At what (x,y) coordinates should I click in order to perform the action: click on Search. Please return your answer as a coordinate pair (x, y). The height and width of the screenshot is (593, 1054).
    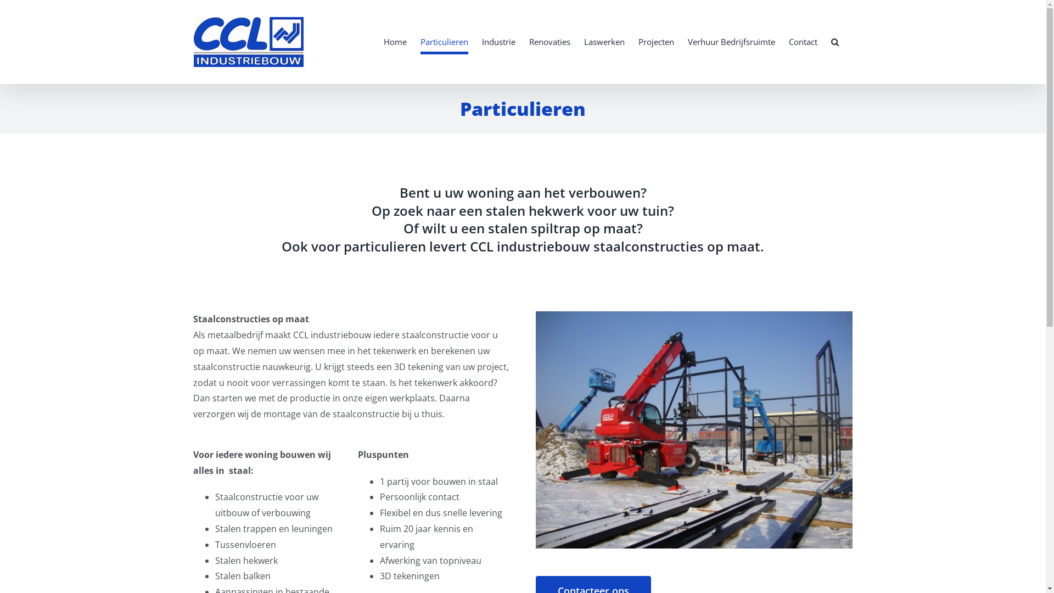
    Looking at the image, I should click on (835, 42).